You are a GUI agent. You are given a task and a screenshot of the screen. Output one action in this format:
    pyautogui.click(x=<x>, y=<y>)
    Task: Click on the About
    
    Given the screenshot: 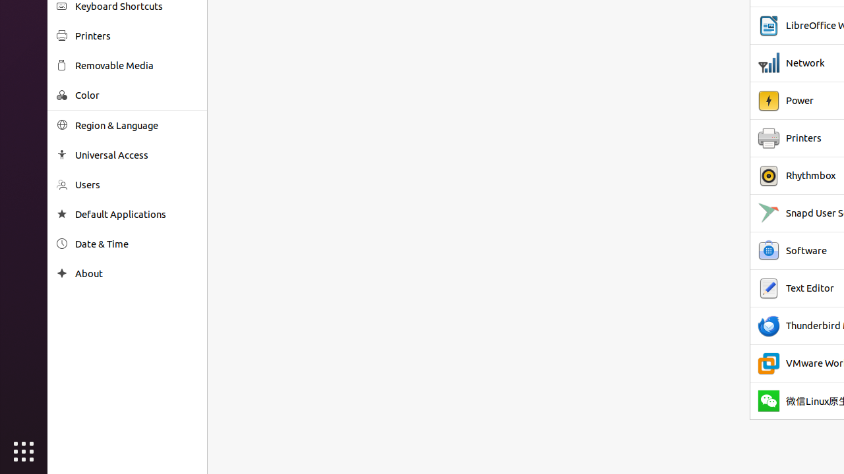 What is the action you would take?
    pyautogui.click(x=136, y=274)
    